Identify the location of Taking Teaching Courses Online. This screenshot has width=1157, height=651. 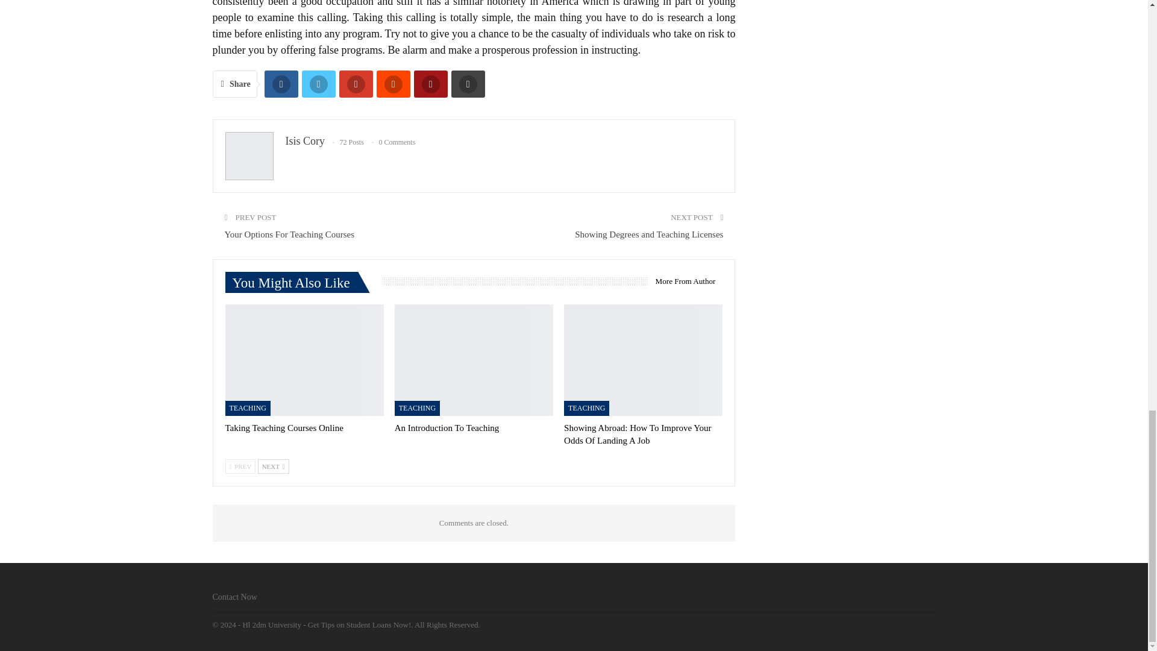
(284, 428).